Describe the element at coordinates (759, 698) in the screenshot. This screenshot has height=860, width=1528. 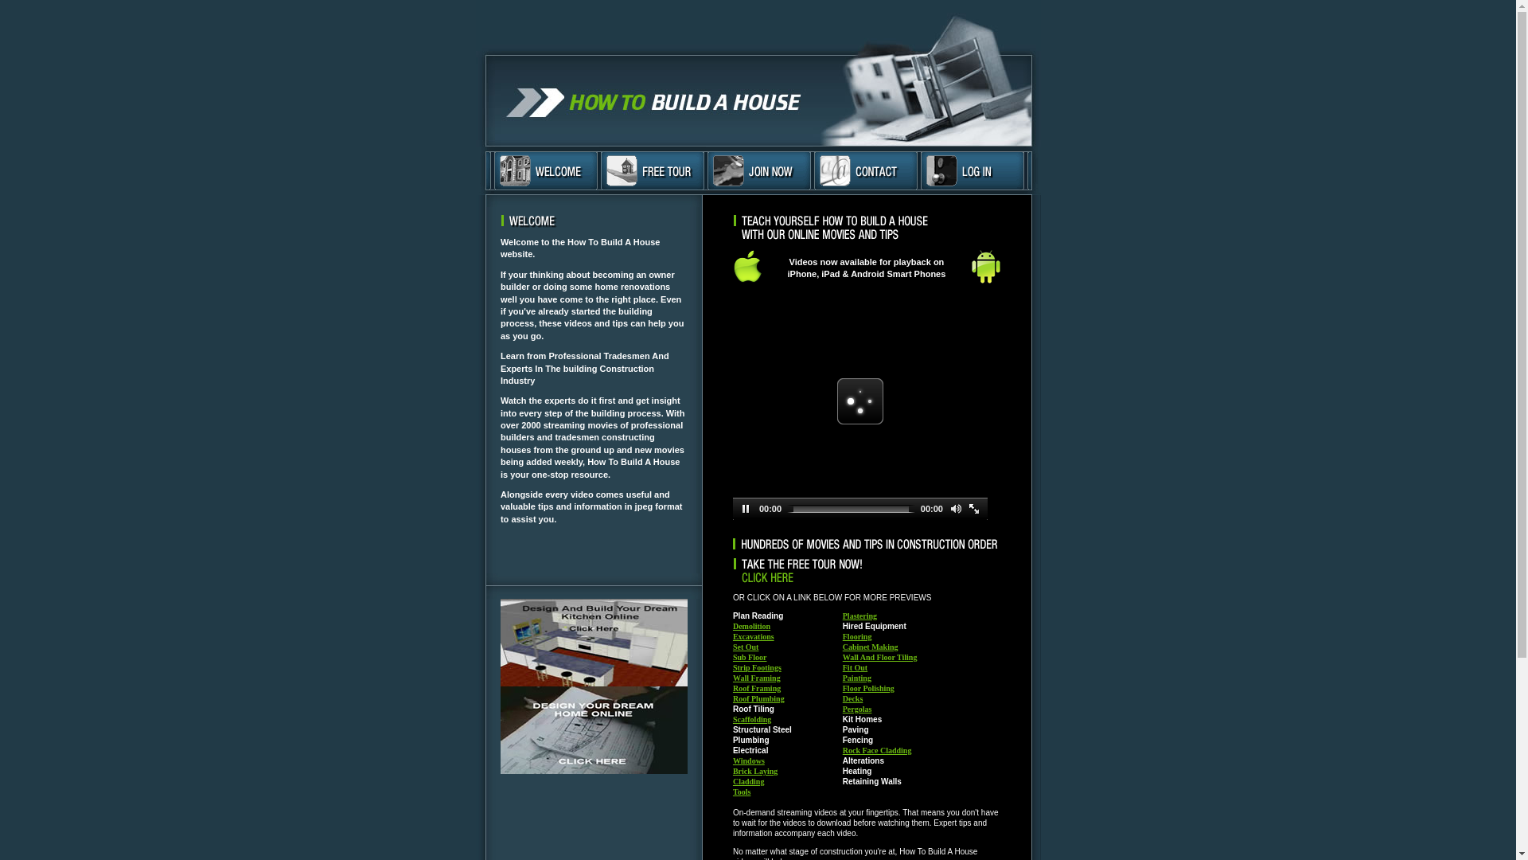
I see `Roof Plumbing` at that location.